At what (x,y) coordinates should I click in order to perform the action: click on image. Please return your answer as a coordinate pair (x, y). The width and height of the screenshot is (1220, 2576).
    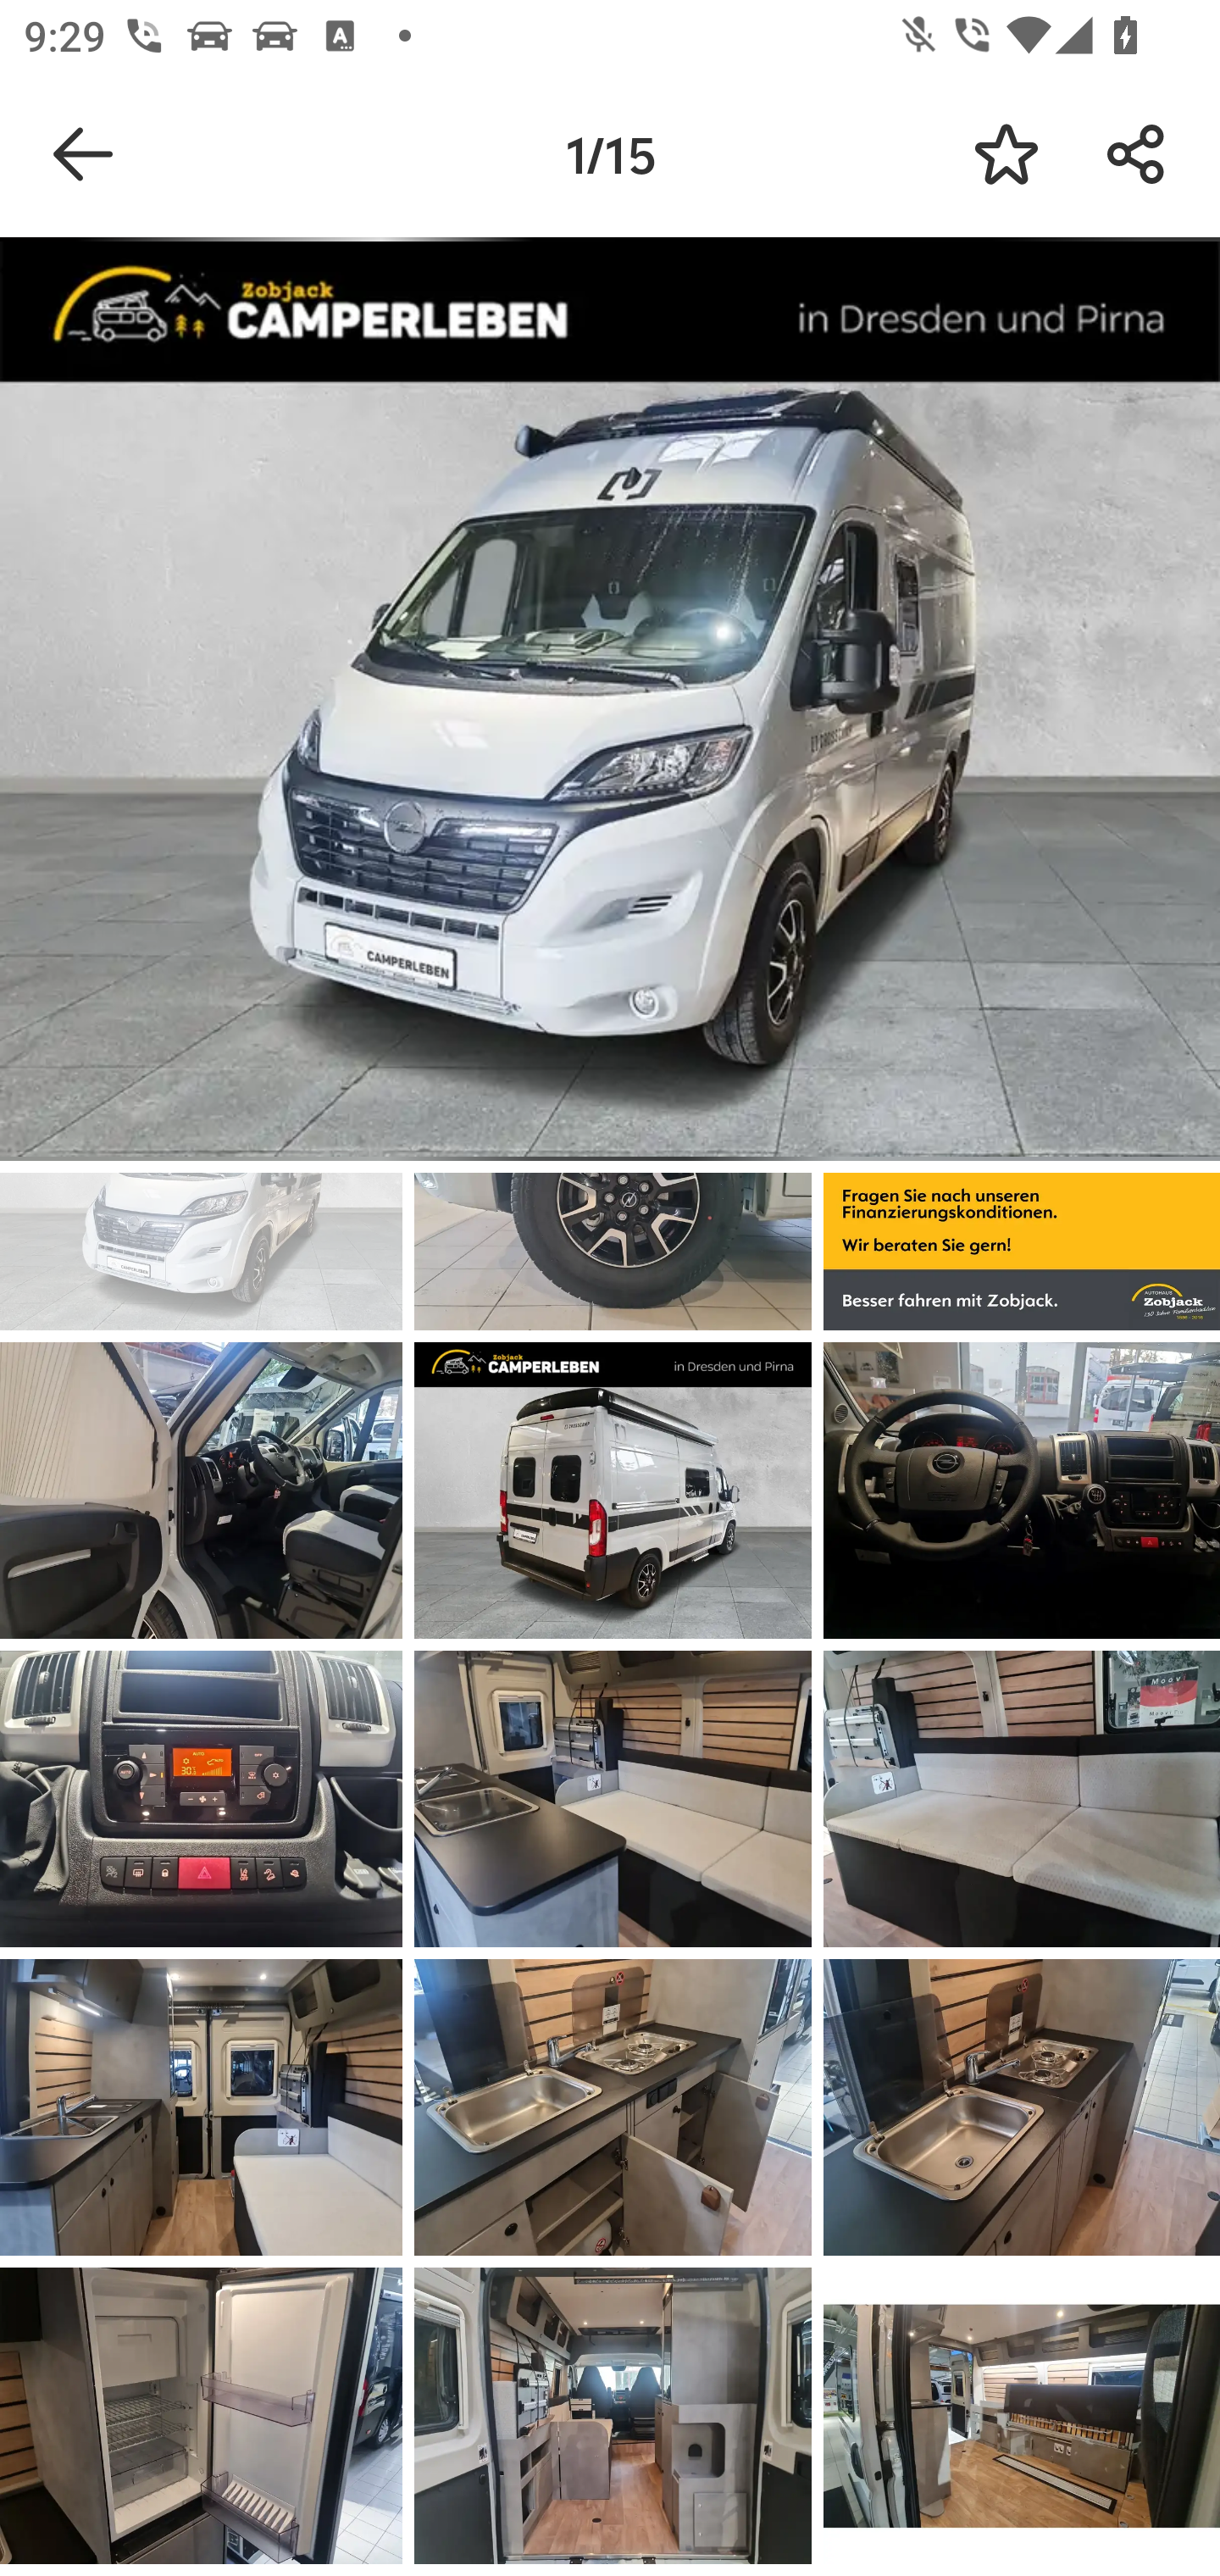
    Looking at the image, I should click on (202, 1490).